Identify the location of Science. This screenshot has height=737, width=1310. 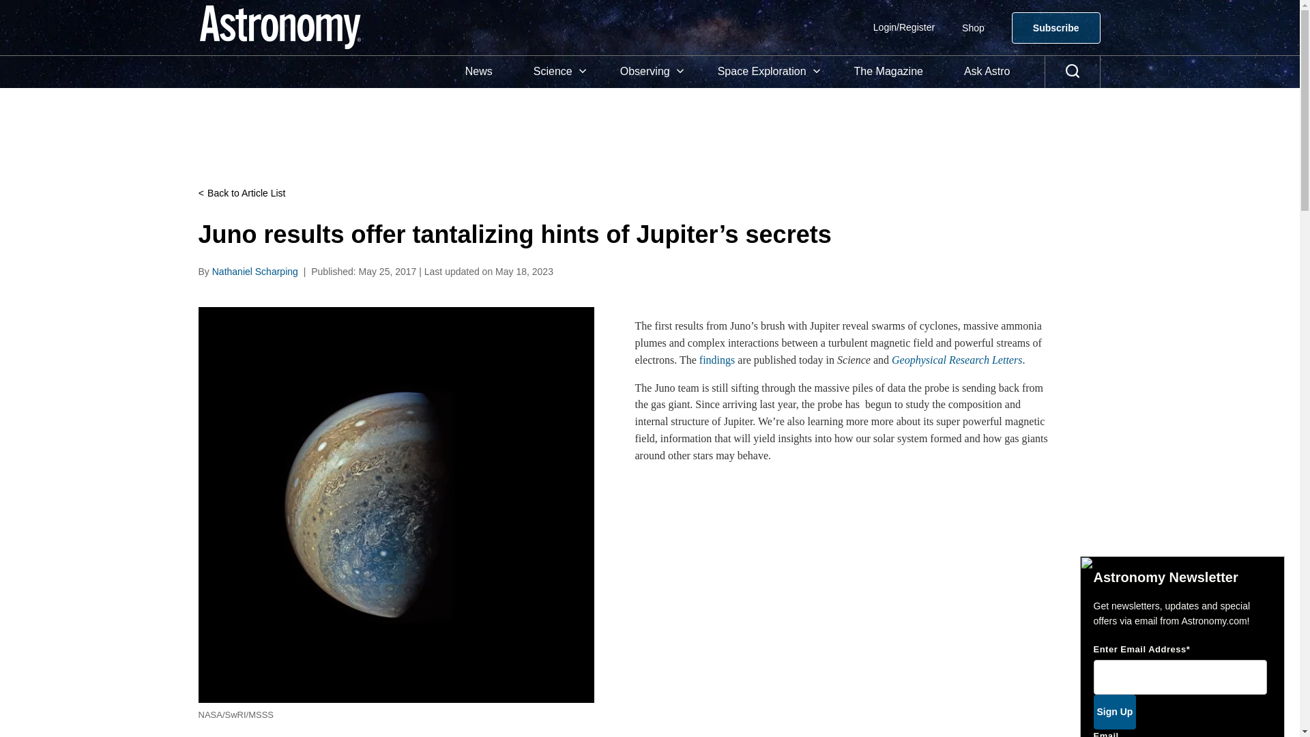
(557, 72).